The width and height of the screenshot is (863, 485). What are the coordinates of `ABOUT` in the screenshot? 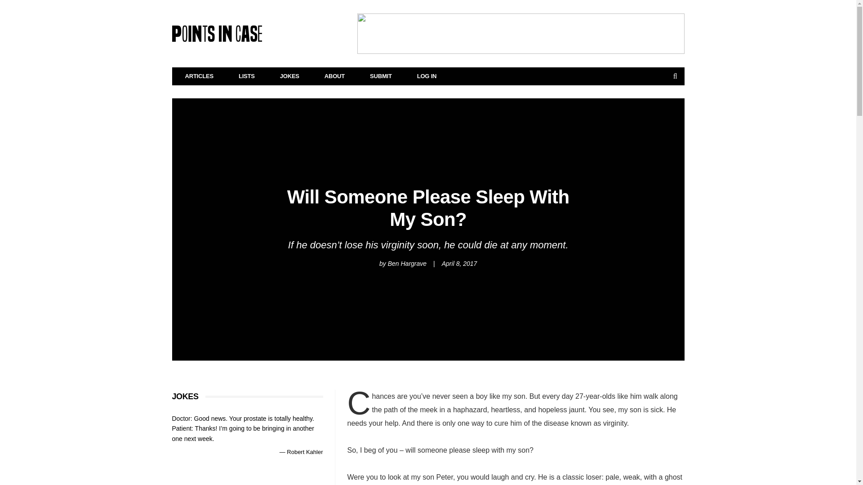 It's located at (334, 76).